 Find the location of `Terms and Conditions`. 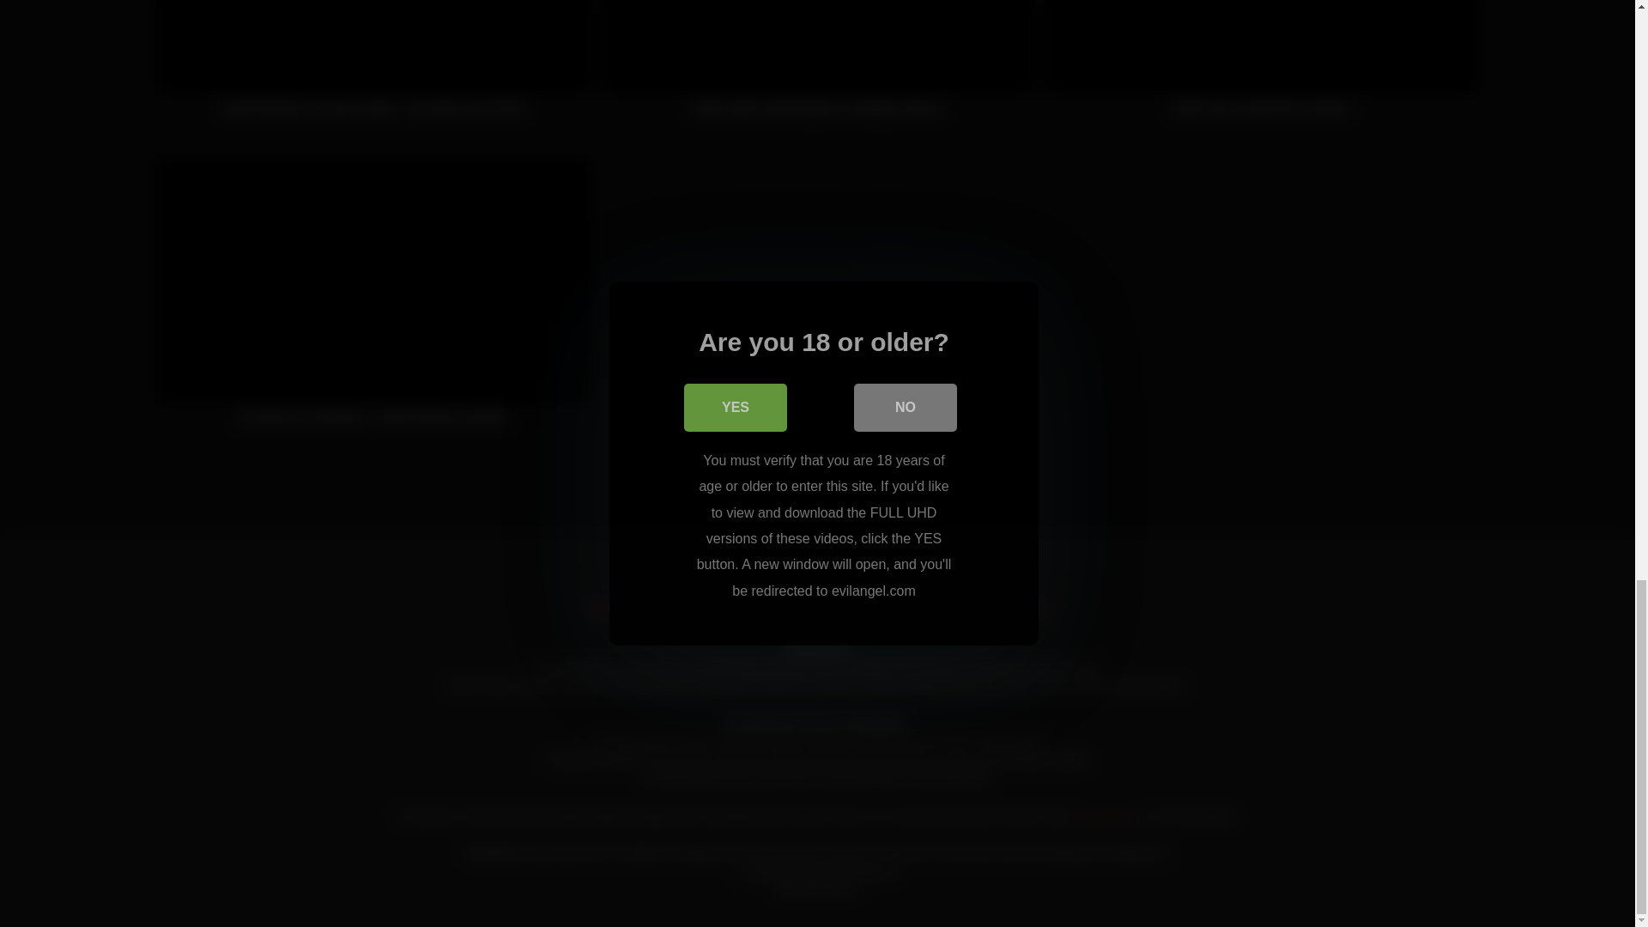

Terms and Conditions is located at coordinates (838, 609).